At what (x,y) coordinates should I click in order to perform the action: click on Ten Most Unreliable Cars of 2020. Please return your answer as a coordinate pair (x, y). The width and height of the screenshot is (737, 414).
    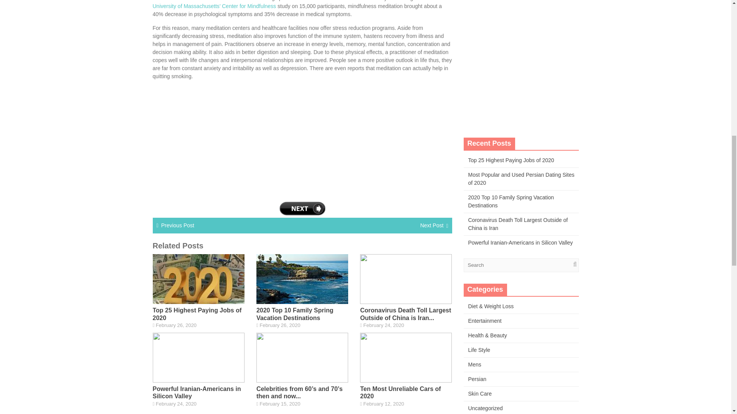
    Looking at the image, I should click on (400, 393).